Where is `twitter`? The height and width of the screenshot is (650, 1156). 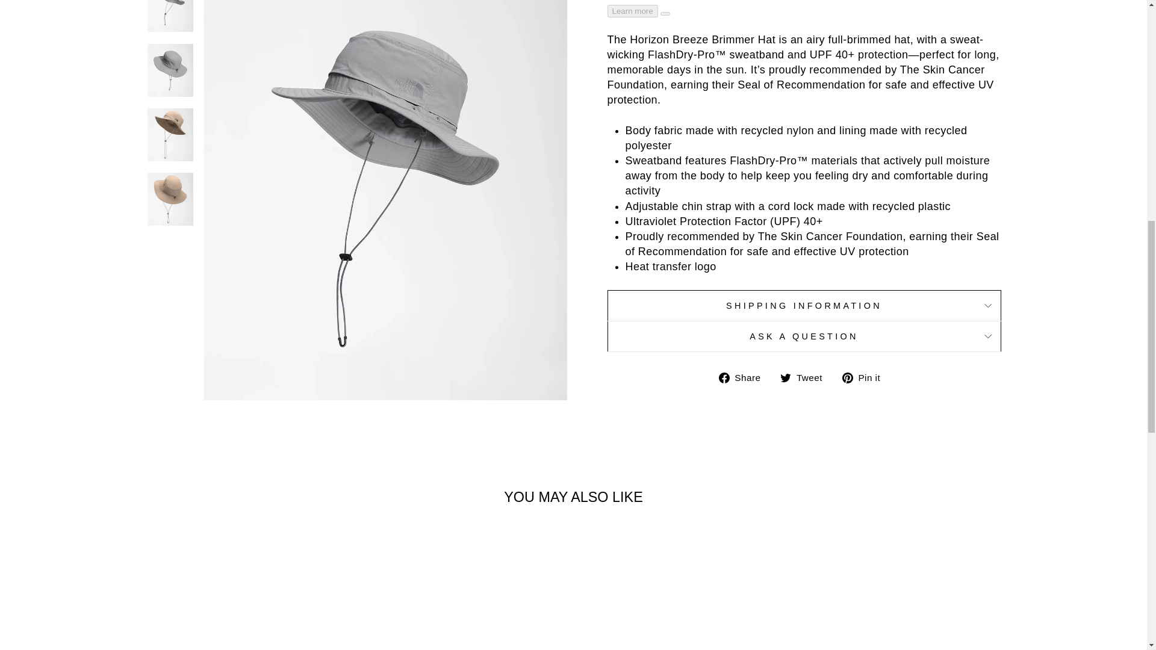 twitter is located at coordinates (785, 378).